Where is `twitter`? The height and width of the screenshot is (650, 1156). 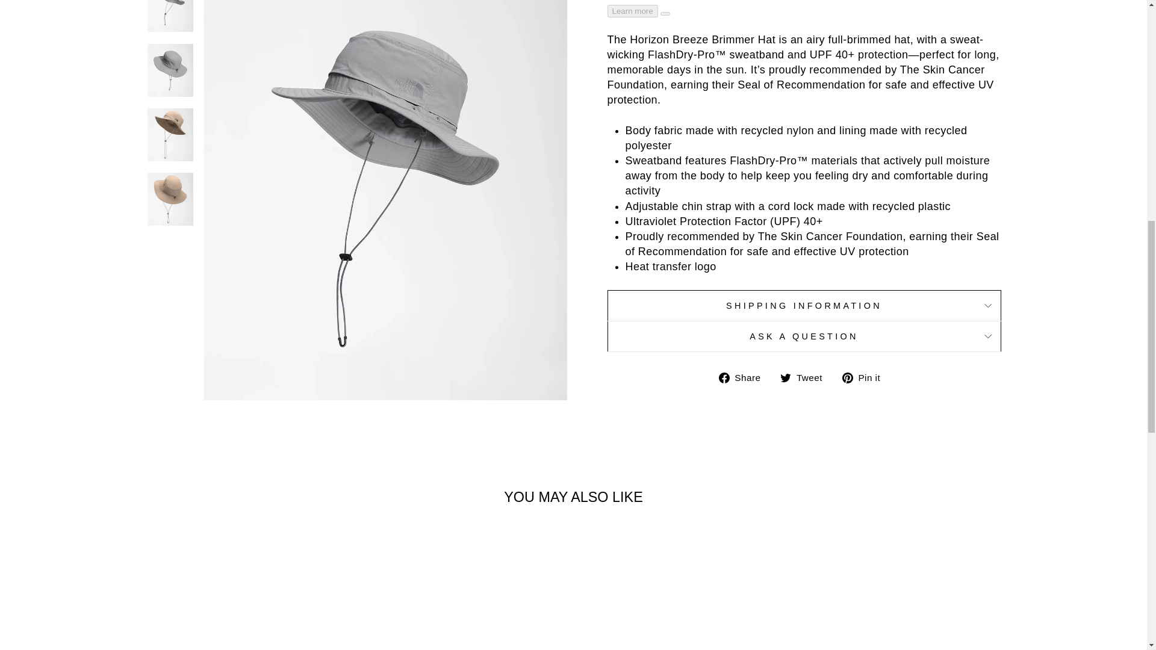 twitter is located at coordinates (785, 378).